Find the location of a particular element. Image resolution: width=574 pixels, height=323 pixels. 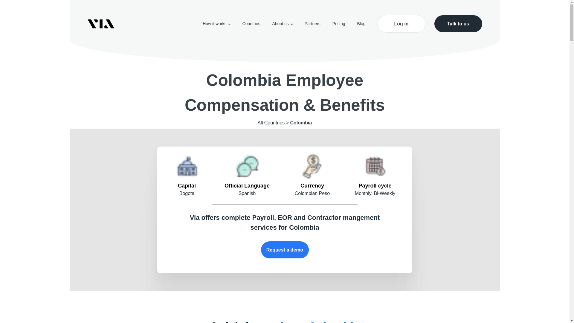

Request a demo is located at coordinates (285, 250).